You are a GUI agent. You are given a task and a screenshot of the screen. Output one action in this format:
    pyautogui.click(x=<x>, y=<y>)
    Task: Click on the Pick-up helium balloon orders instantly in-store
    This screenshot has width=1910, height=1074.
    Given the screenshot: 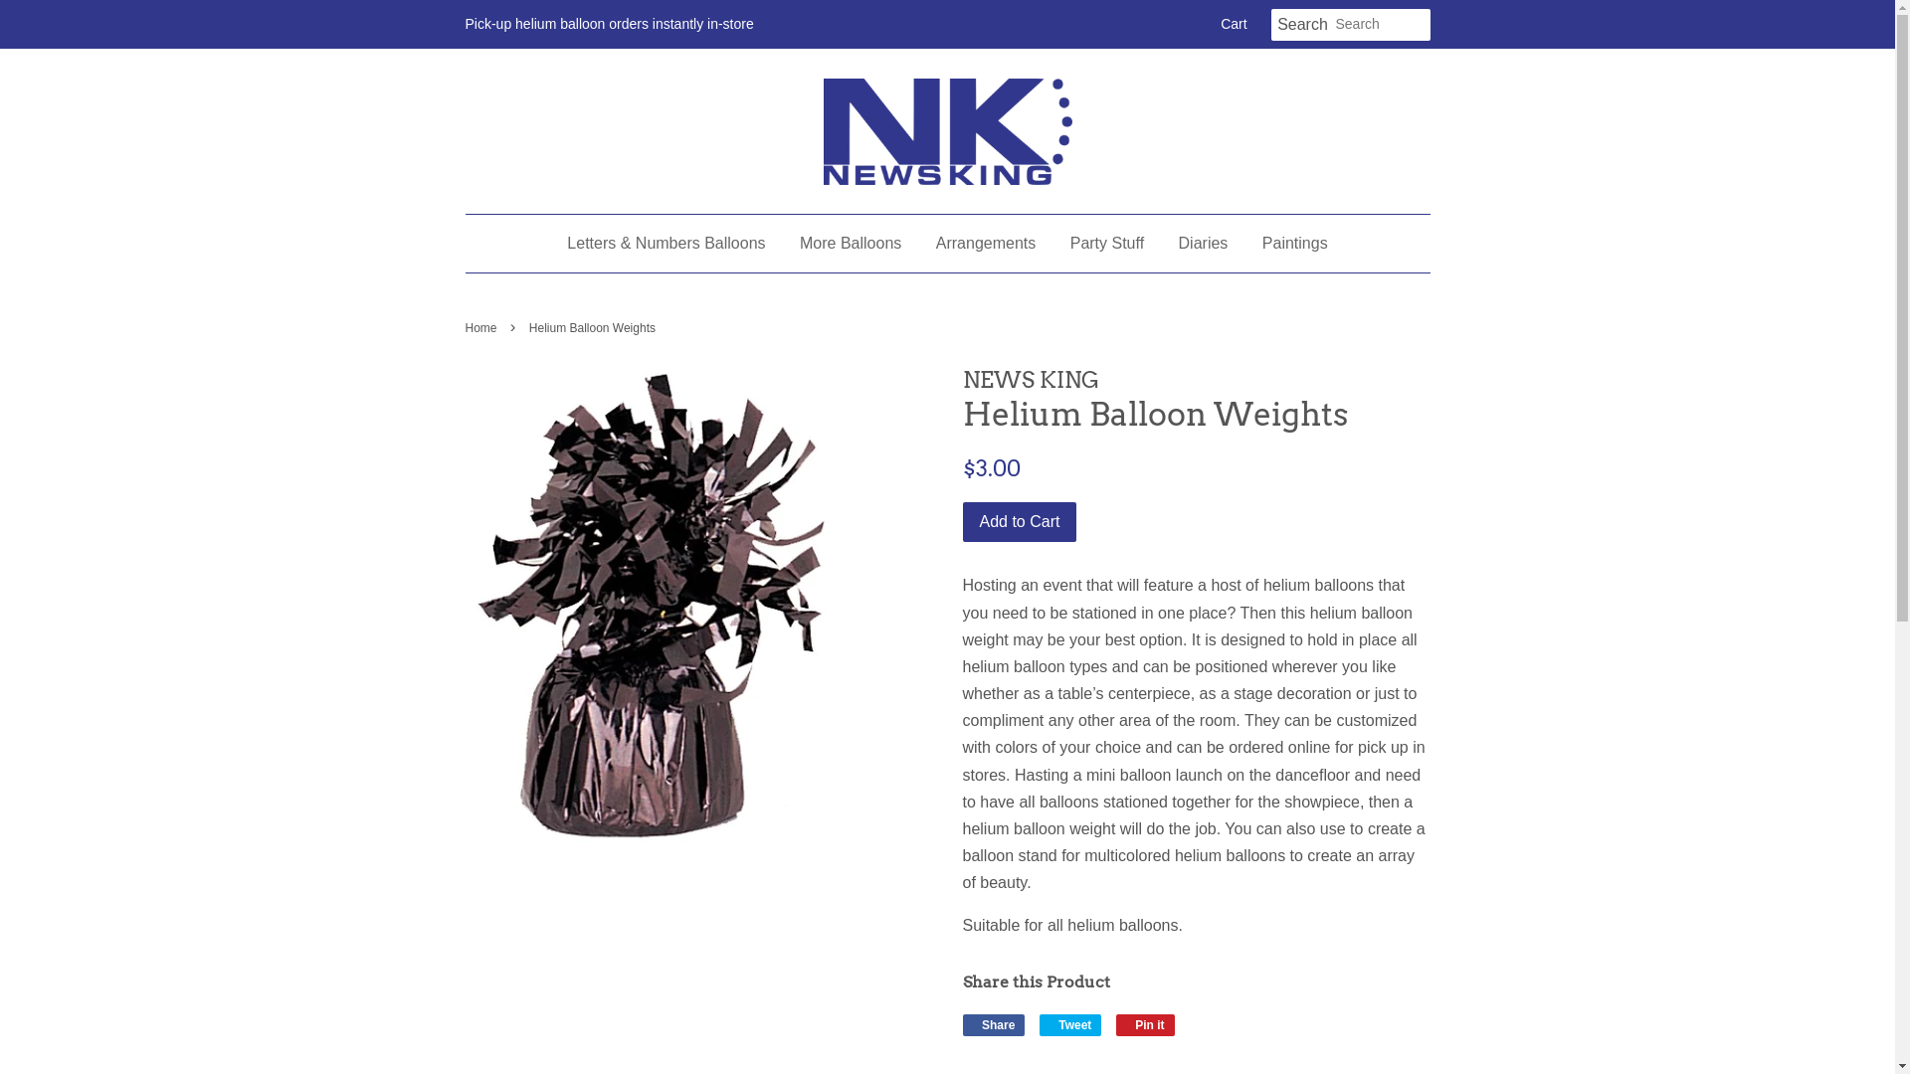 What is the action you would take?
    pyautogui.click(x=610, y=24)
    